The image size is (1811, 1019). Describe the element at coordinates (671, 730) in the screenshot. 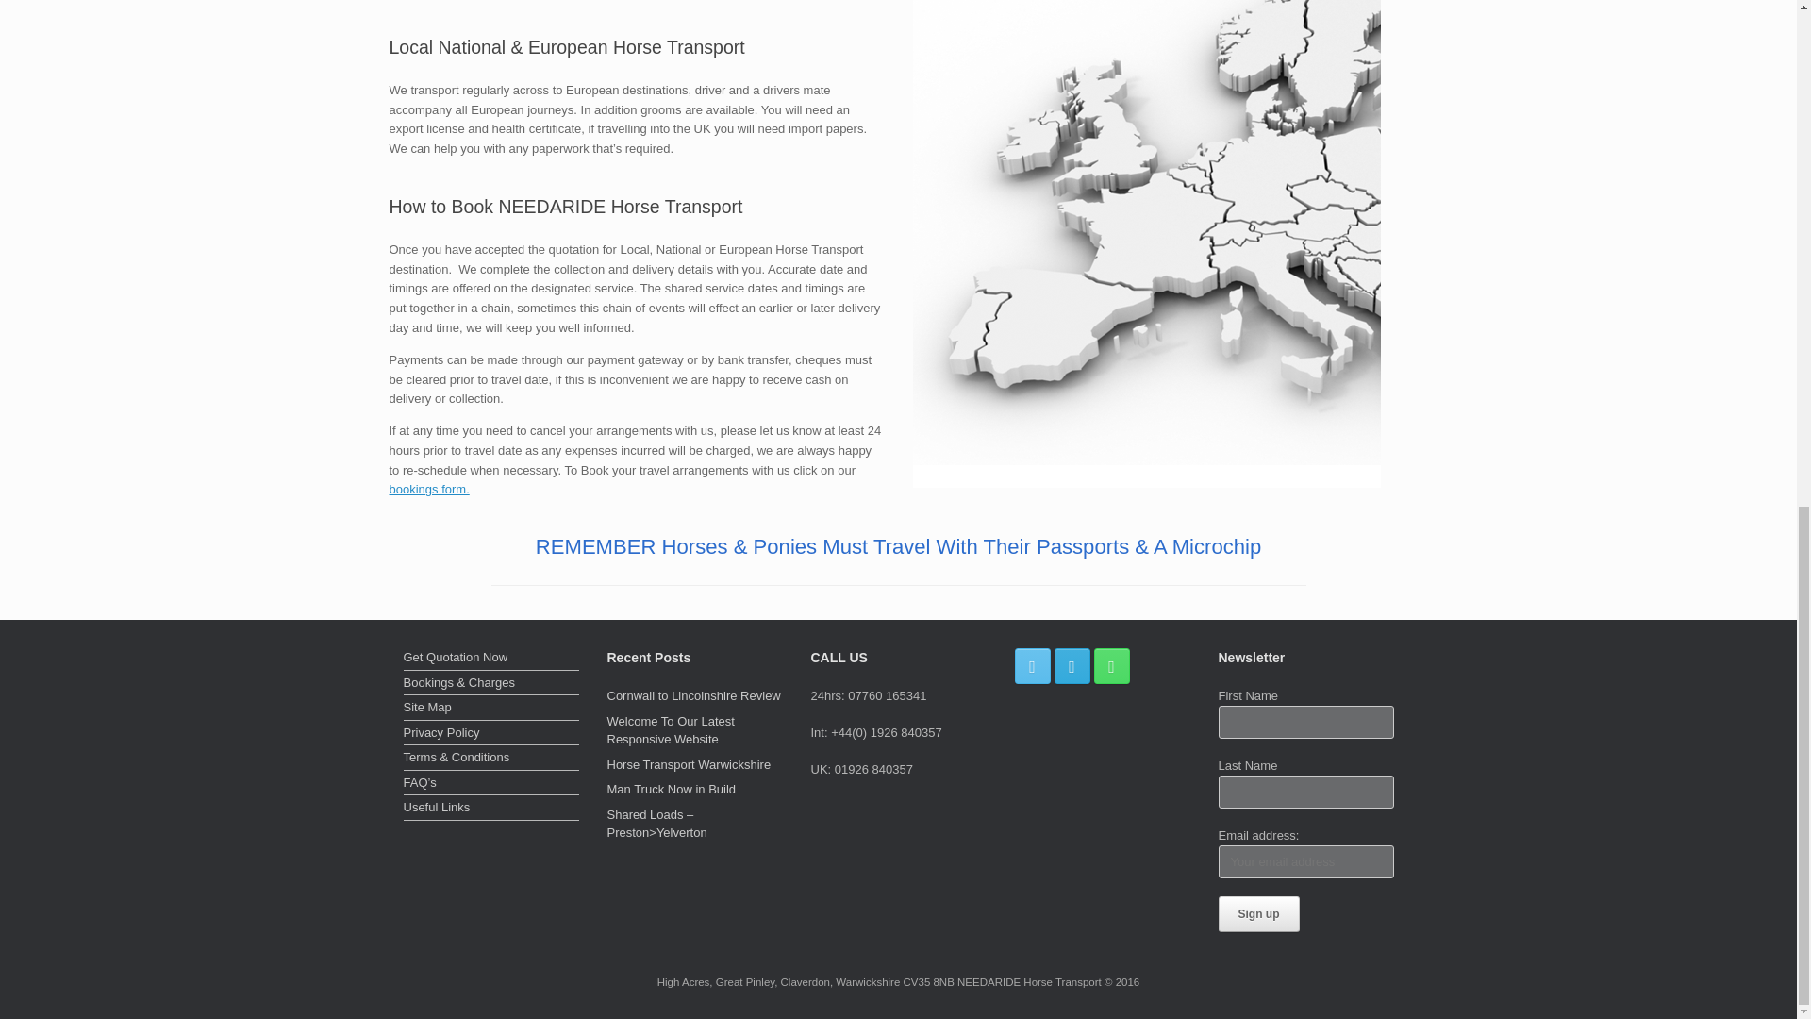

I see `Welcome To Our Latest Responsive Website` at that location.